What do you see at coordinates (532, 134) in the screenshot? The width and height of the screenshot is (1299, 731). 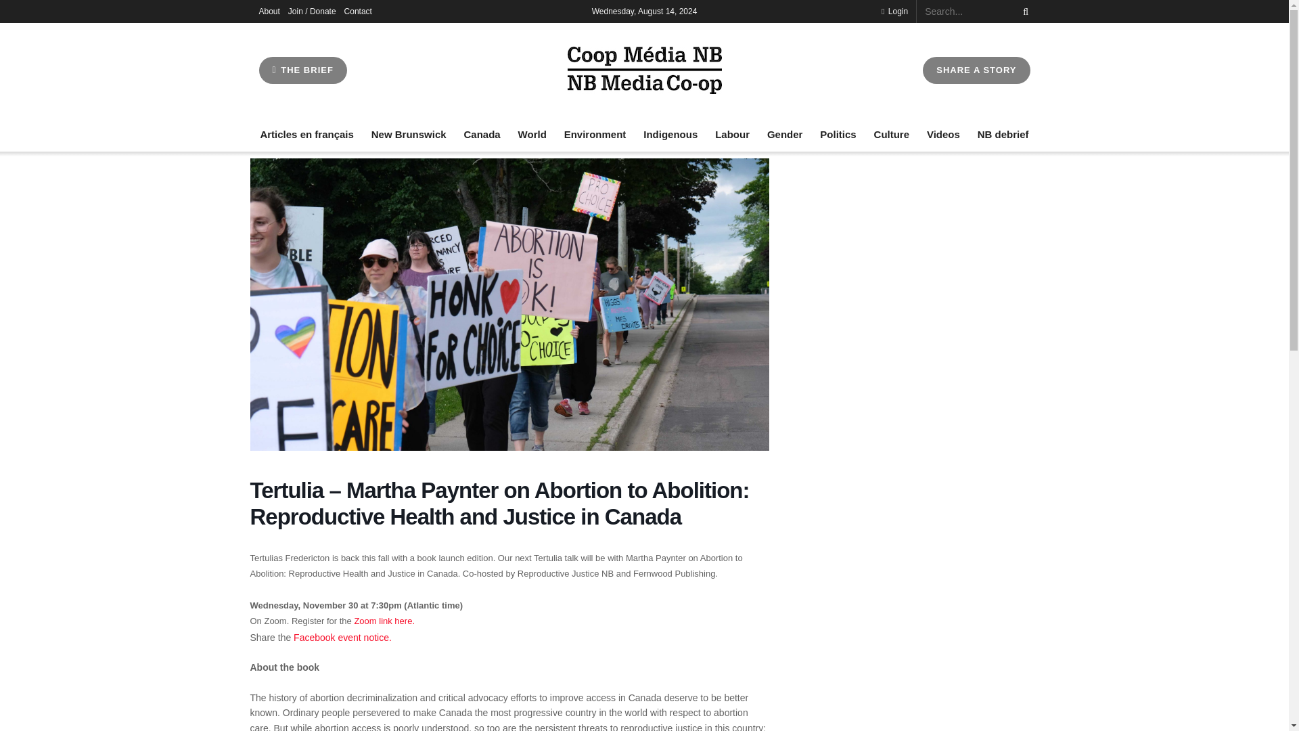 I see `World` at bounding box center [532, 134].